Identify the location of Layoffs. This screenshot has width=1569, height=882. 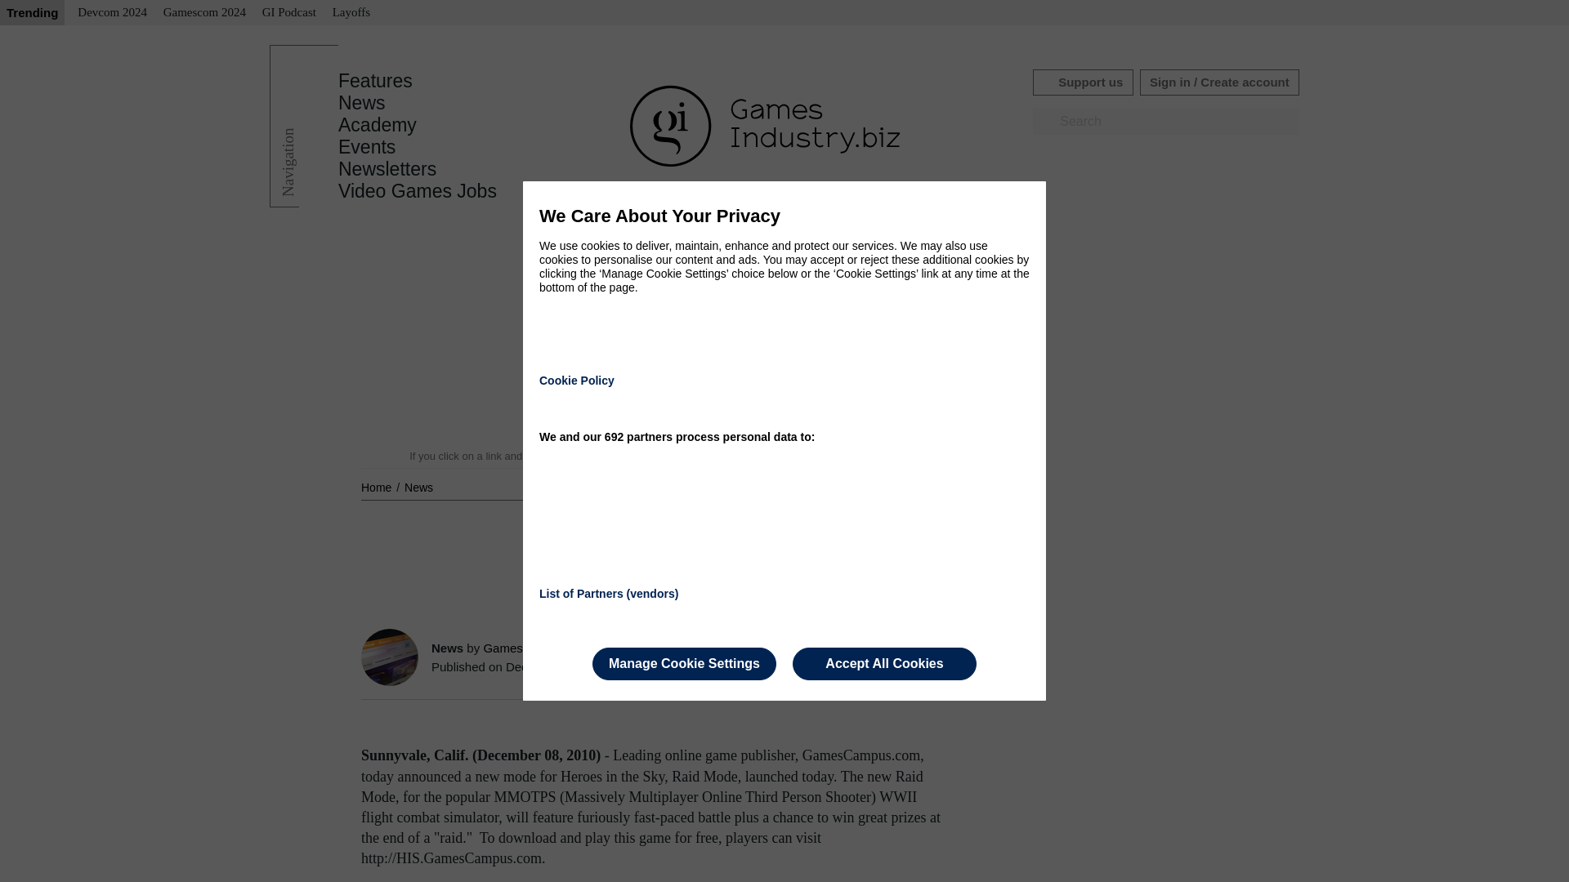
(351, 13).